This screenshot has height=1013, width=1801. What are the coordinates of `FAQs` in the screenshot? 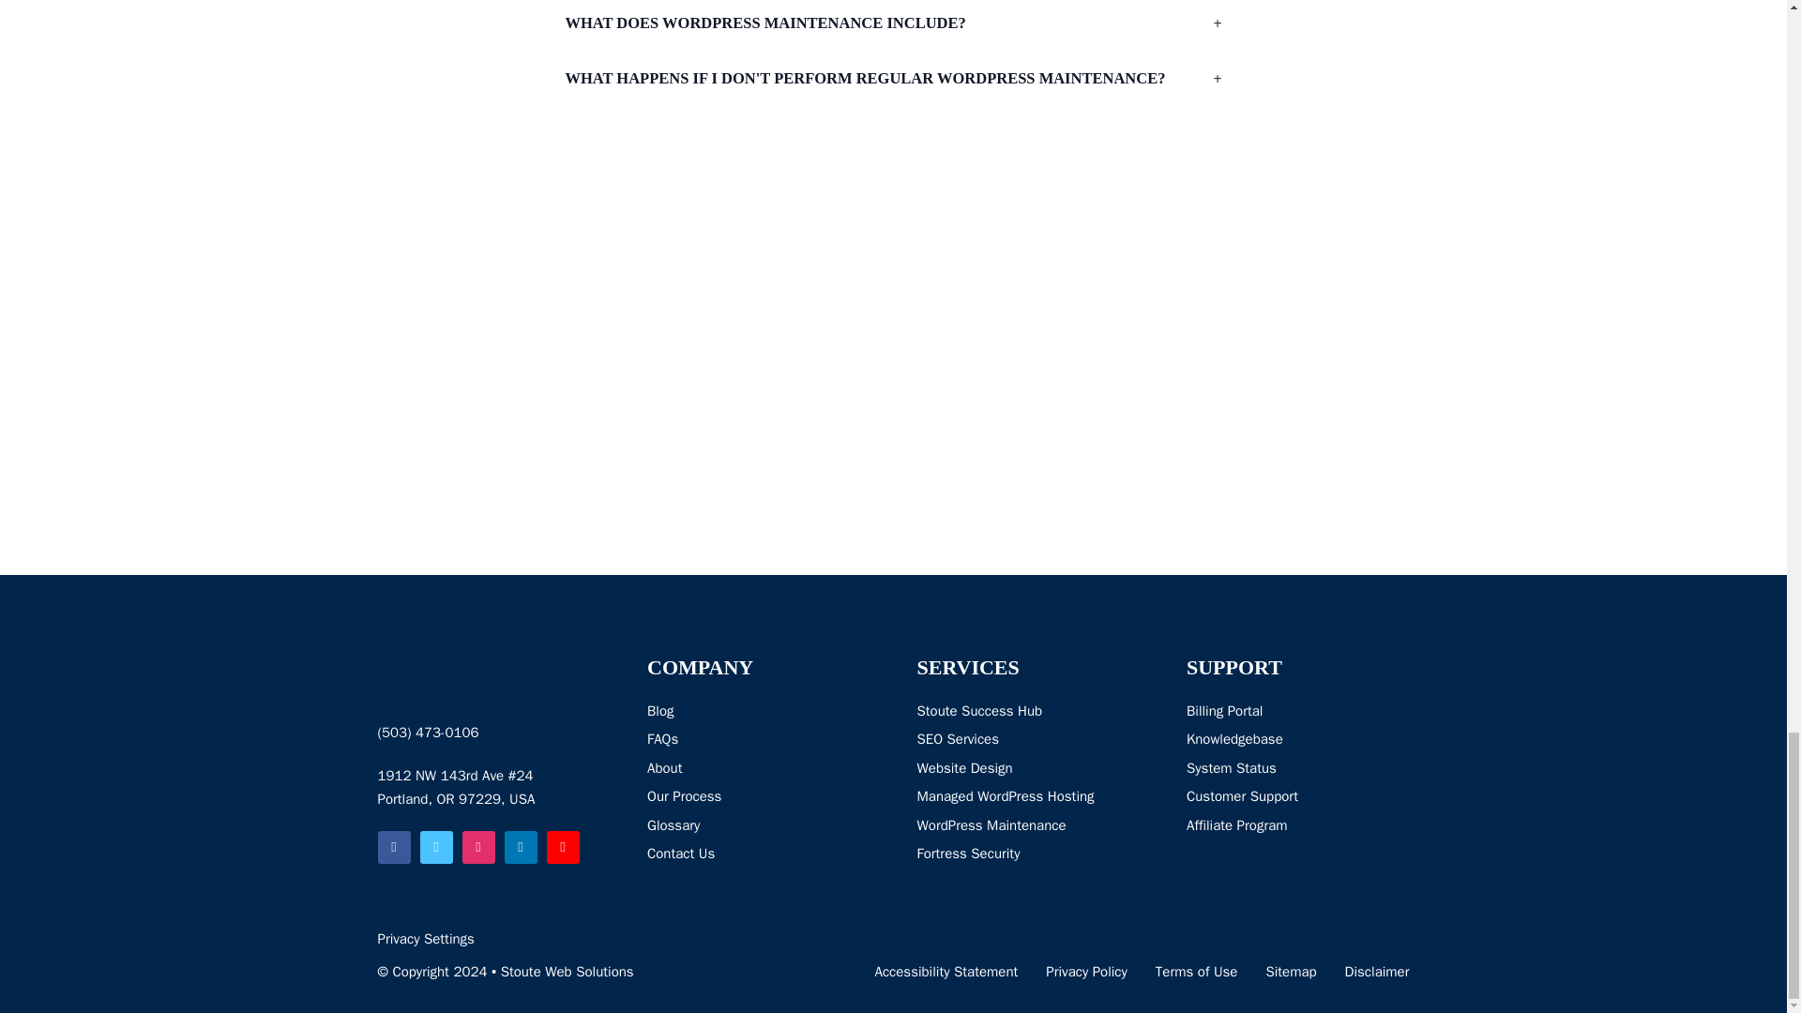 It's located at (684, 740).